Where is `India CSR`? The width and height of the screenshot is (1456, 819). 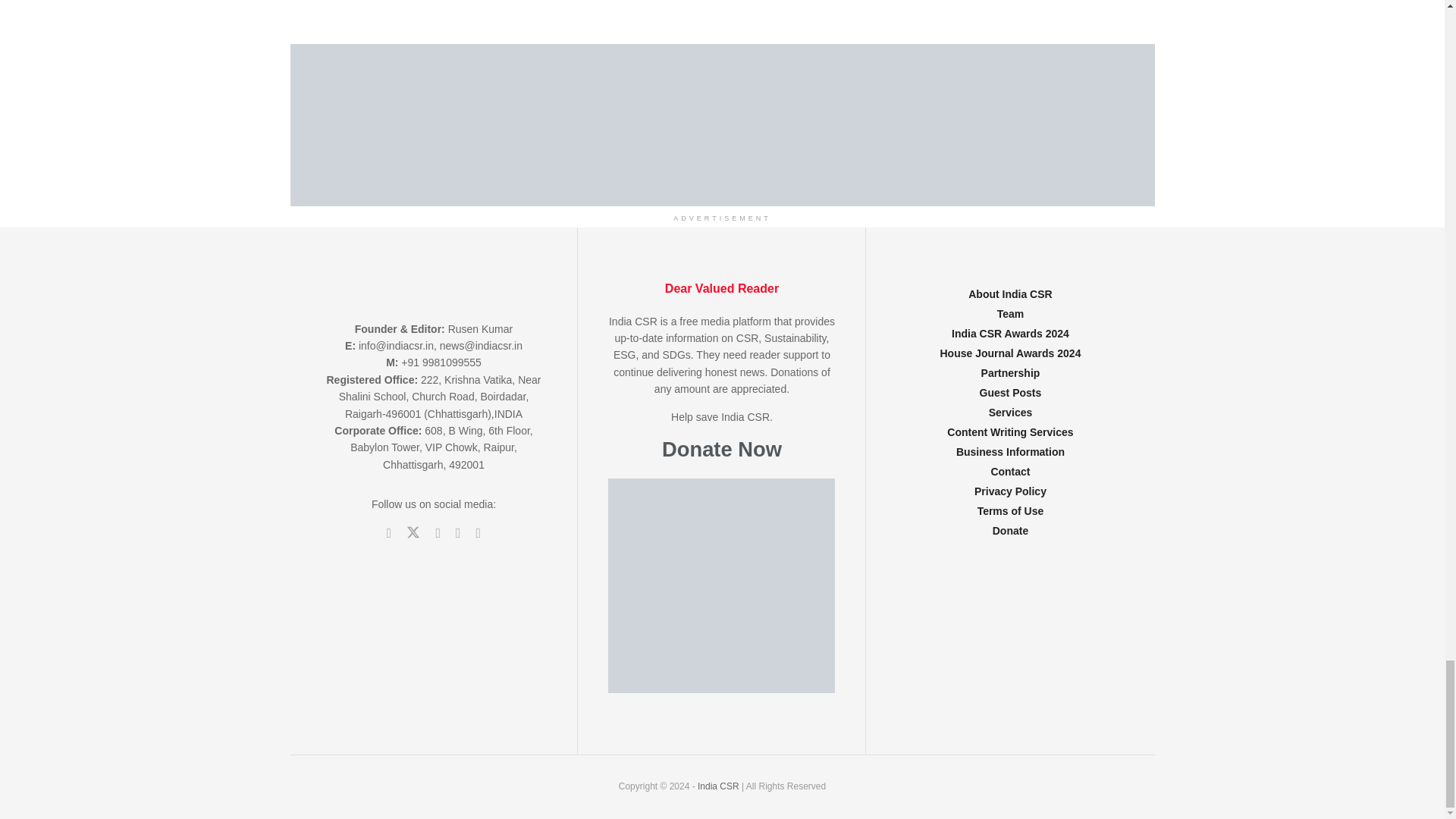
India CSR is located at coordinates (719, 786).